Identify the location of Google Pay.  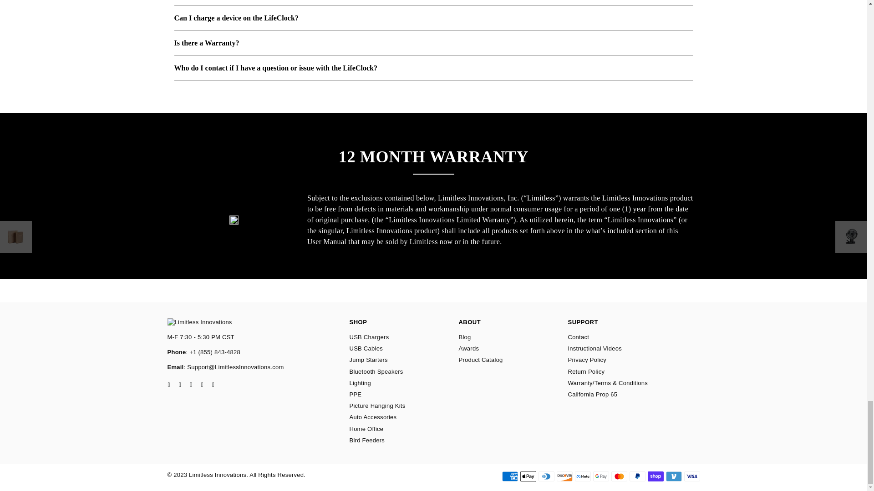
(600, 476).